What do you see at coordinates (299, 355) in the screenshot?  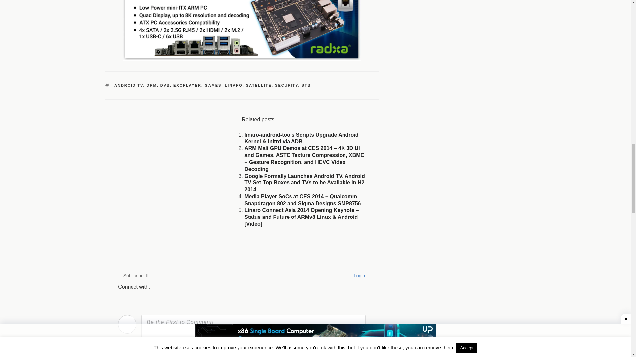 I see `1` at bounding box center [299, 355].